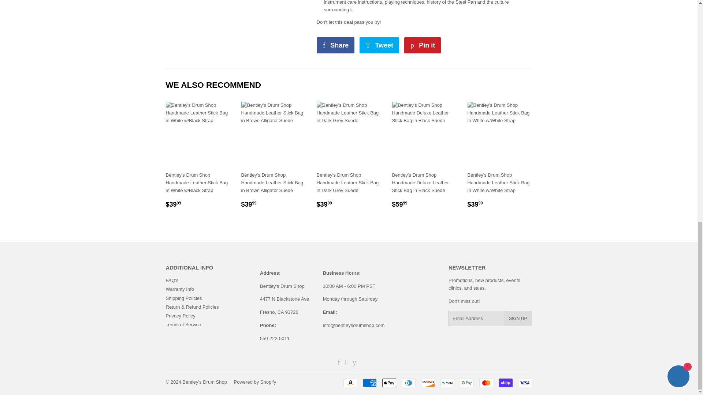 The width and height of the screenshot is (703, 395). Describe the element at coordinates (505, 383) in the screenshot. I see `Shop Pay` at that location.